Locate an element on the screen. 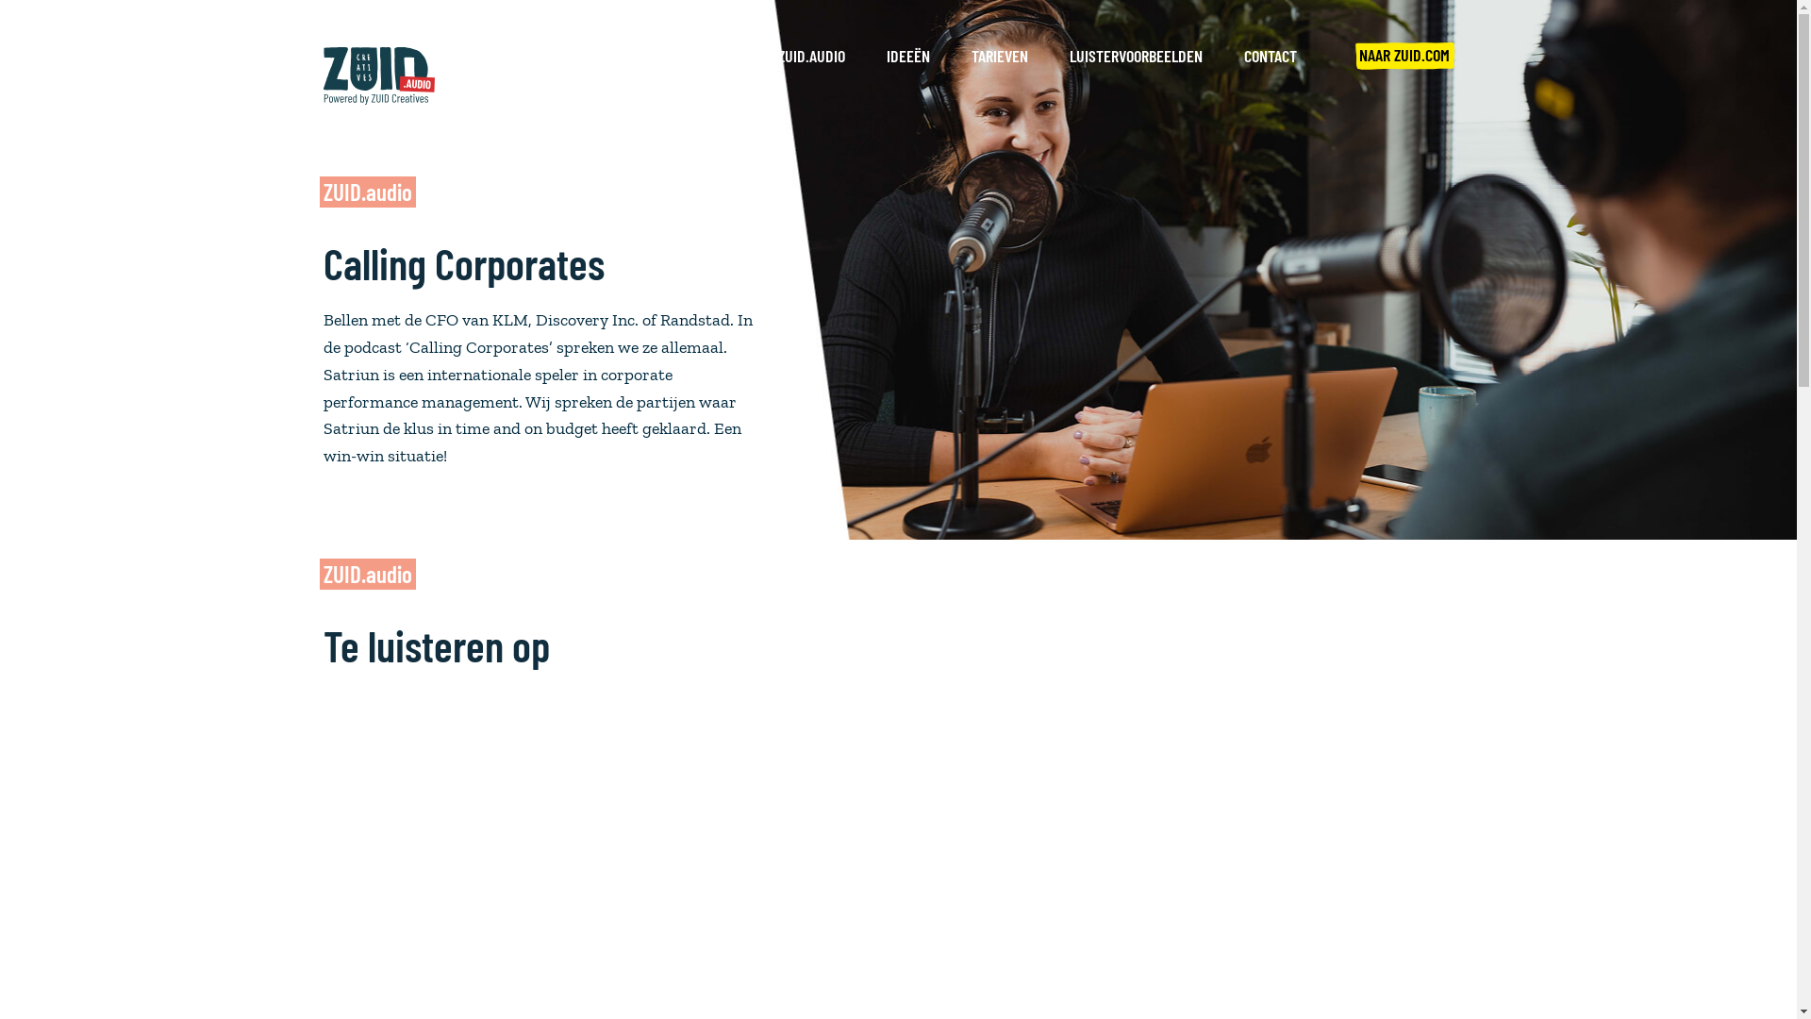  ZUID Creatives is located at coordinates (1300, 691).